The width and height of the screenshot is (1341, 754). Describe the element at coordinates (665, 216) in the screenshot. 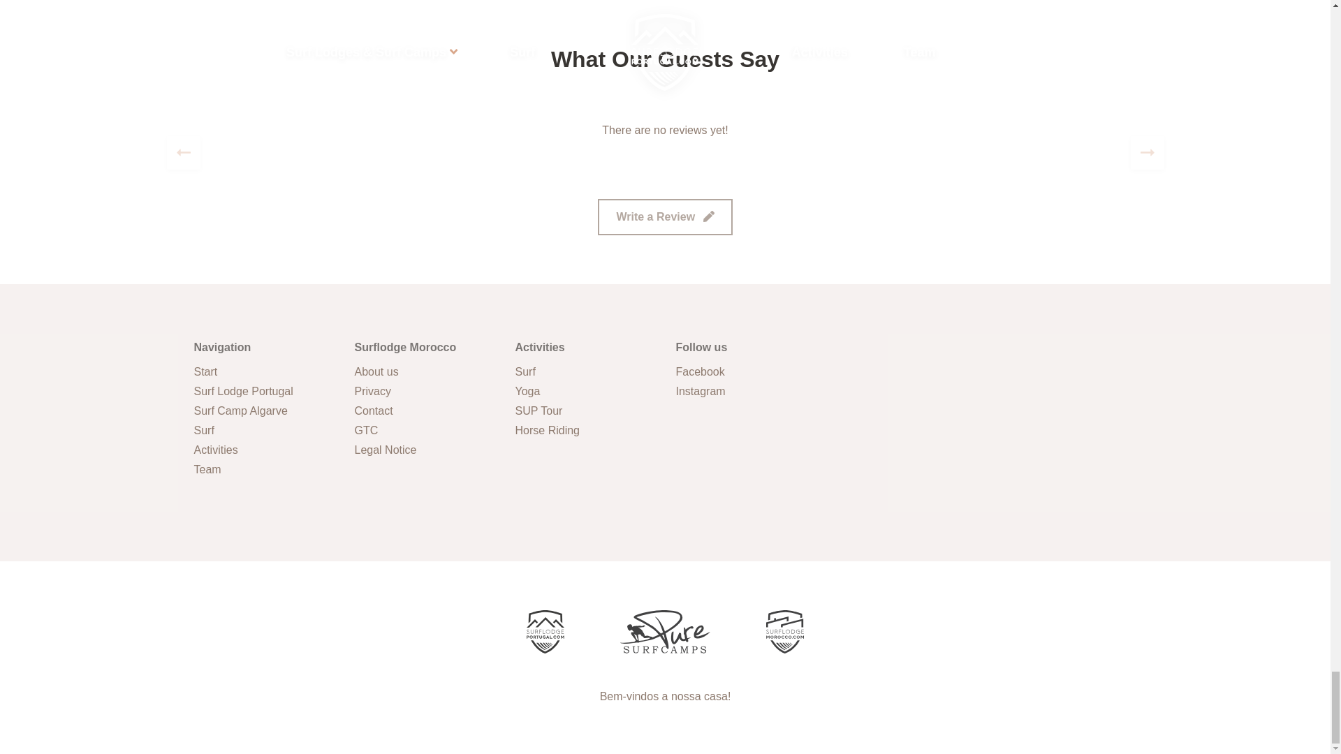

I see `Write a Review` at that location.